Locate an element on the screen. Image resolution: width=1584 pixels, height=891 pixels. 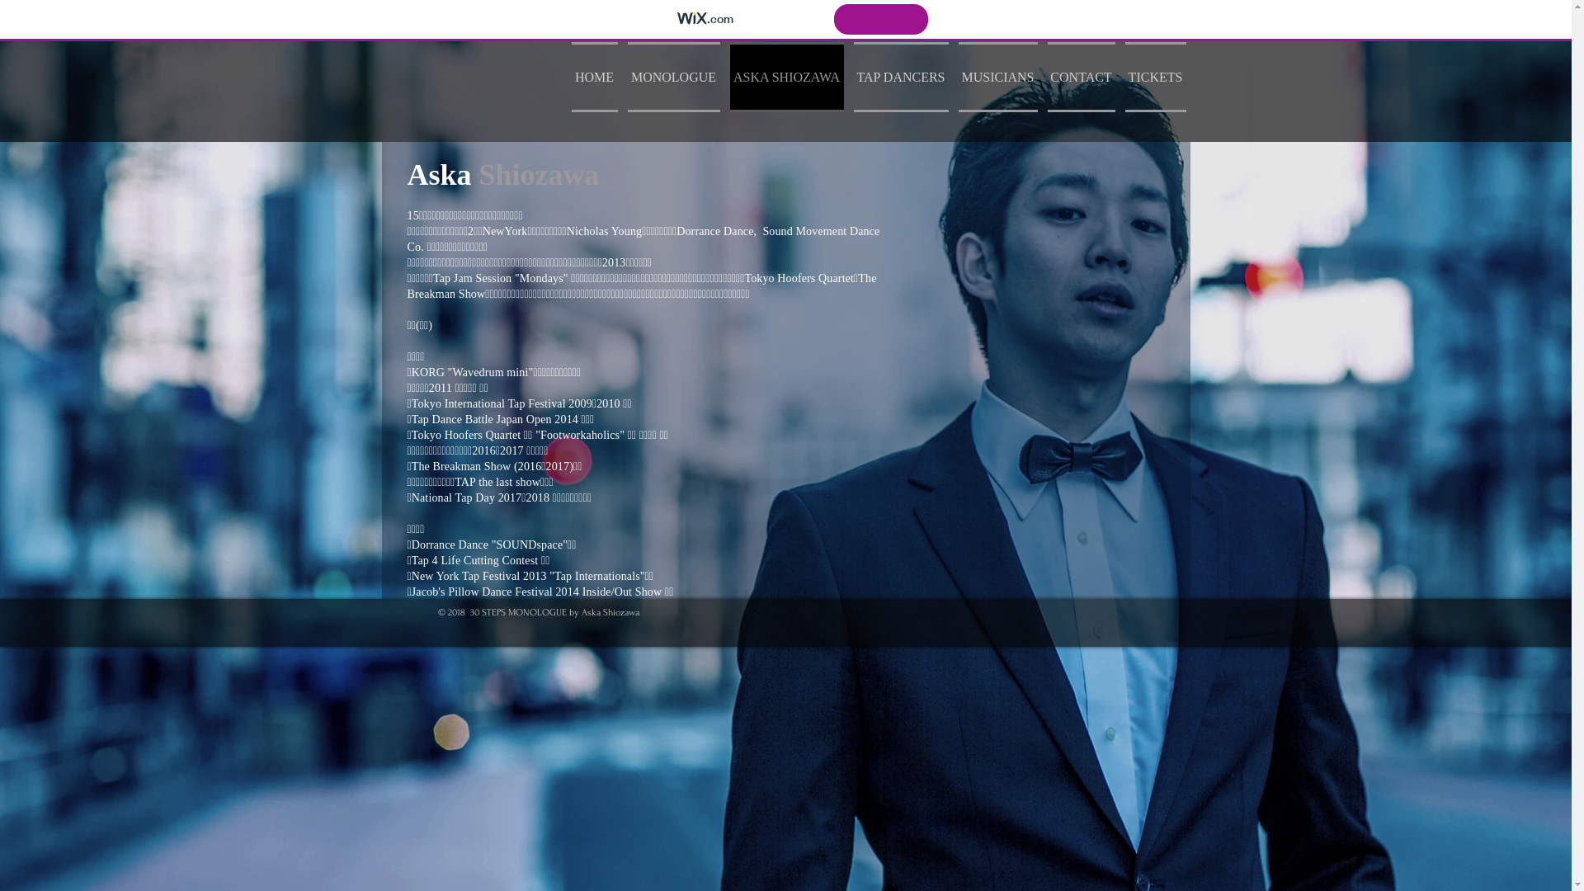
ASKA SHIOZAWA is located at coordinates (786, 78).